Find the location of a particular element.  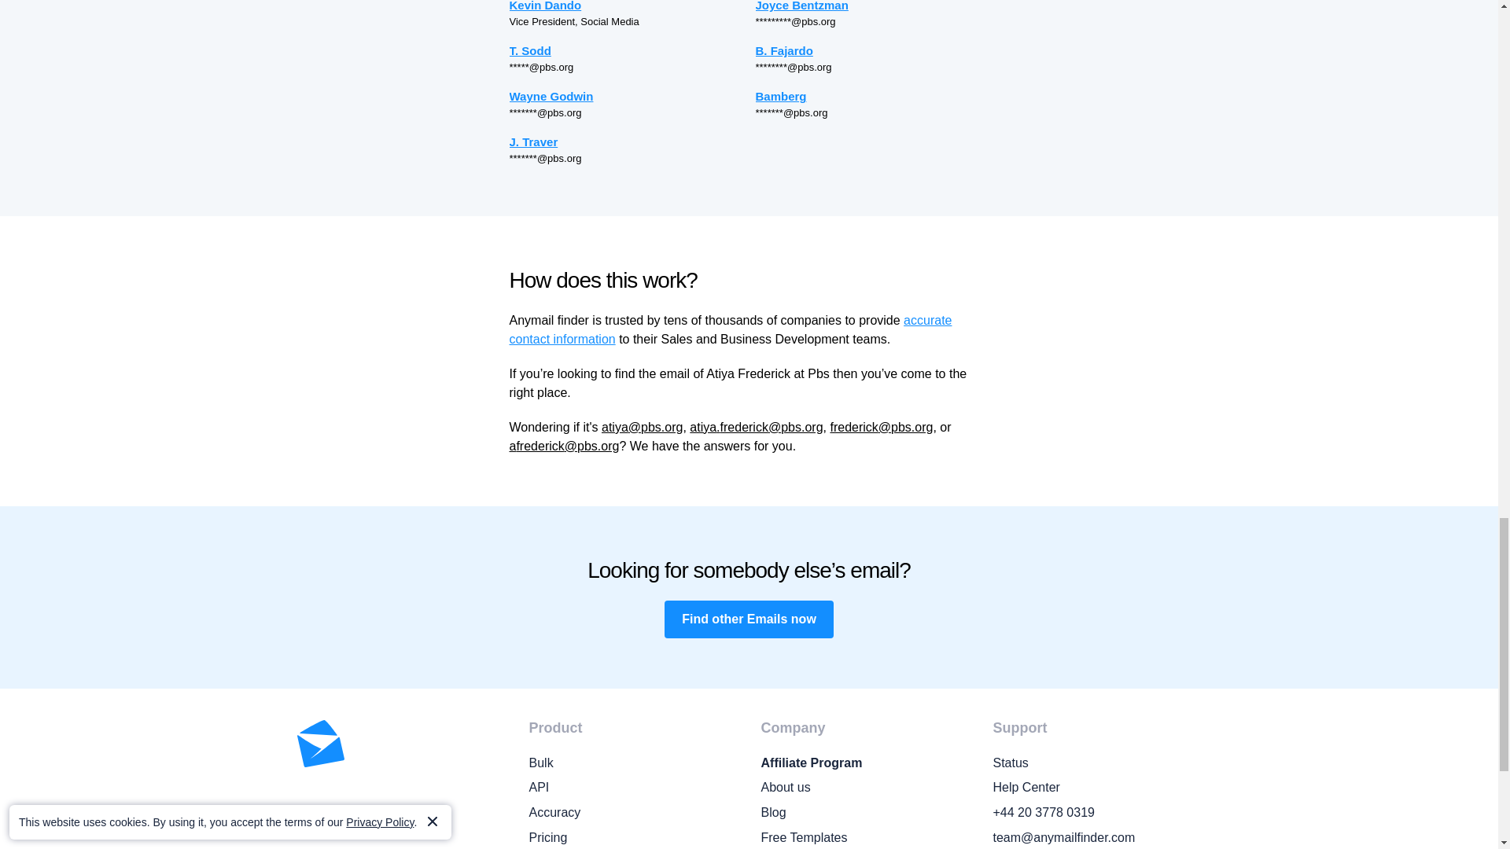

About us is located at coordinates (865, 788).